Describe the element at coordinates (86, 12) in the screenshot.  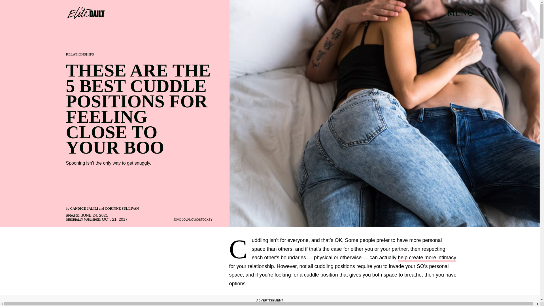
I see `Elite Daily` at that location.